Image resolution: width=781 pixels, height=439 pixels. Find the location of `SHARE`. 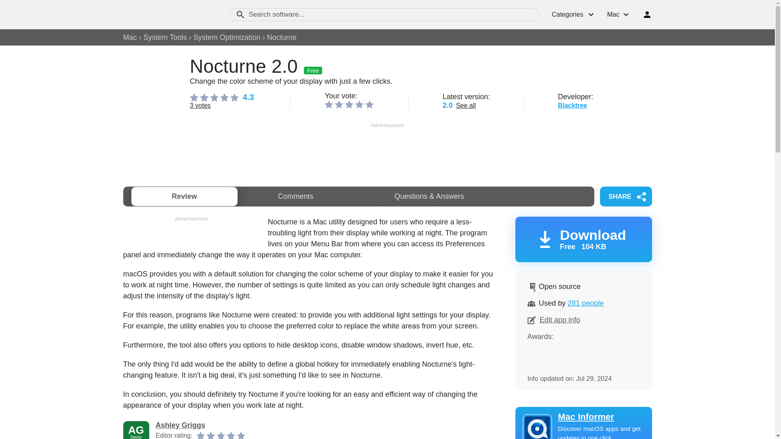

SHARE is located at coordinates (626, 196).